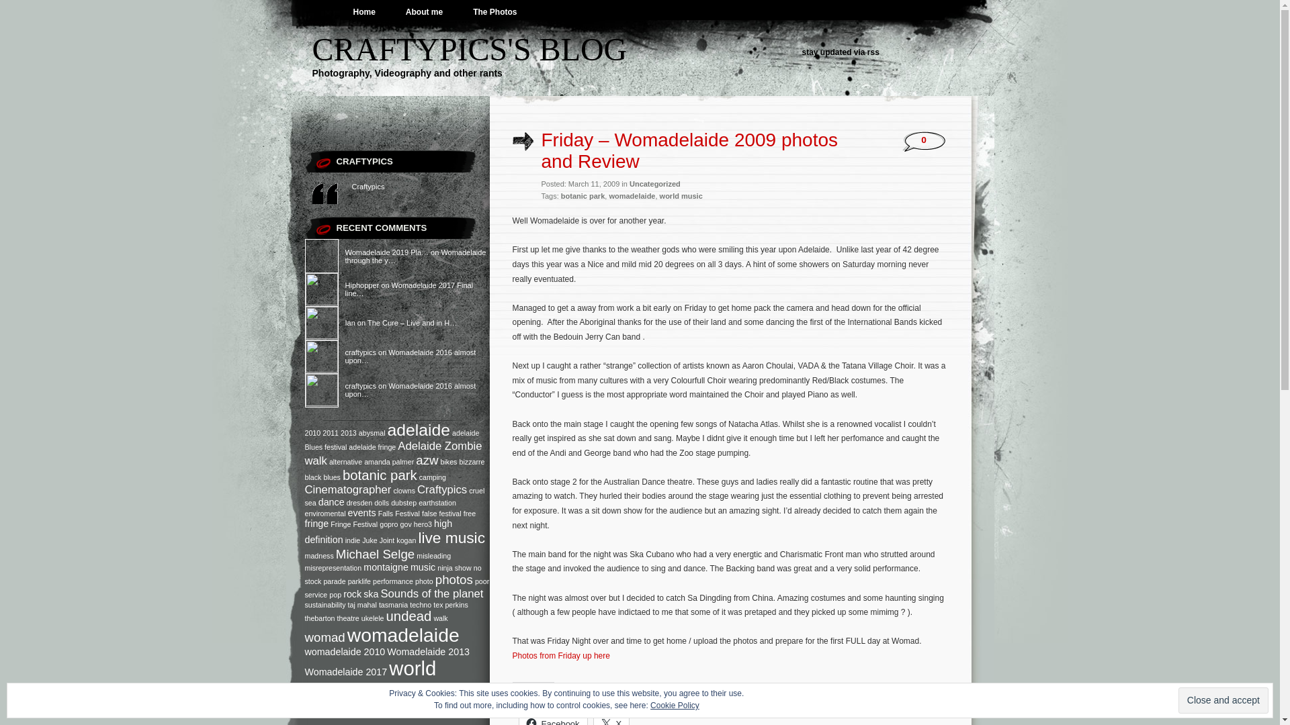 The width and height of the screenshot is (1290, 725). What do you see at coordinates (404, 503) in the screenshot?
I see `dubstep` at bounding box center [404, 503].